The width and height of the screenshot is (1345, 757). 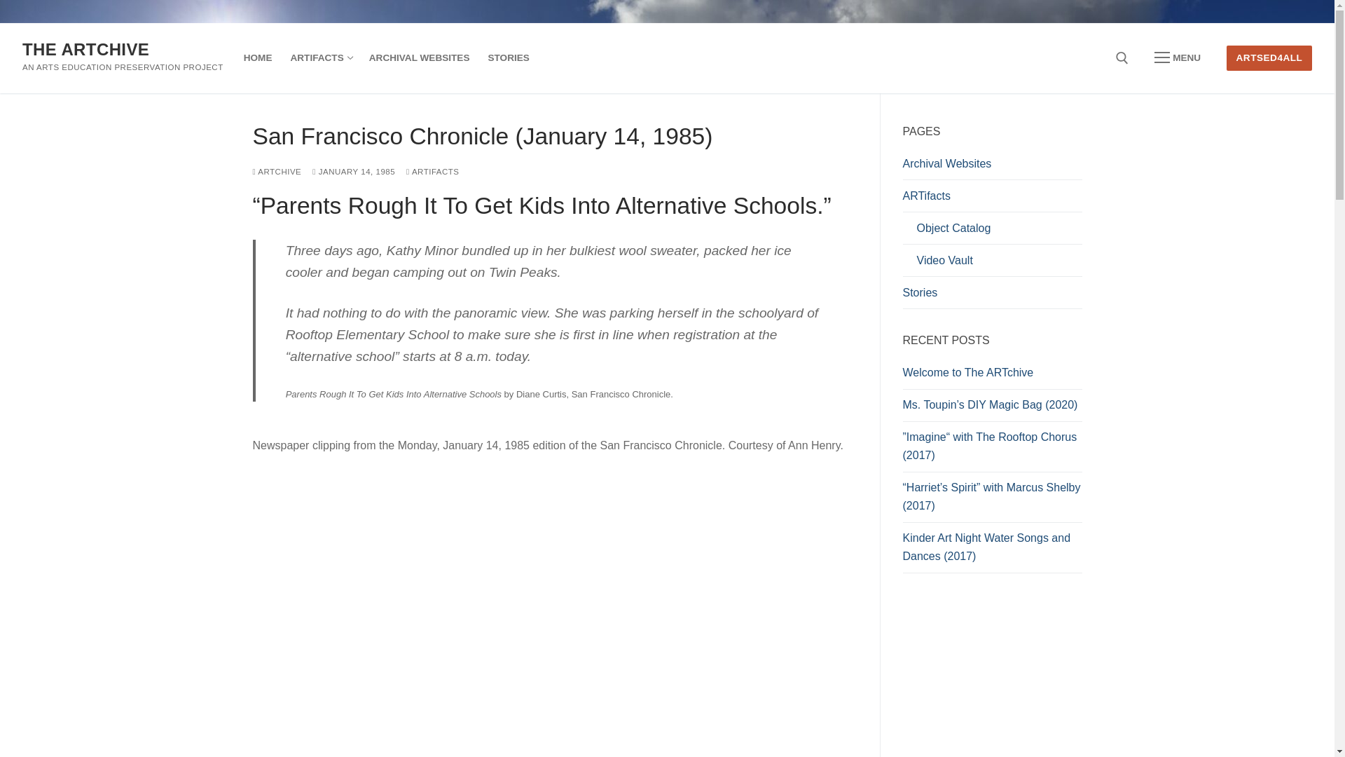 I want to click on Object Catalog, so click(x=992, y=231).